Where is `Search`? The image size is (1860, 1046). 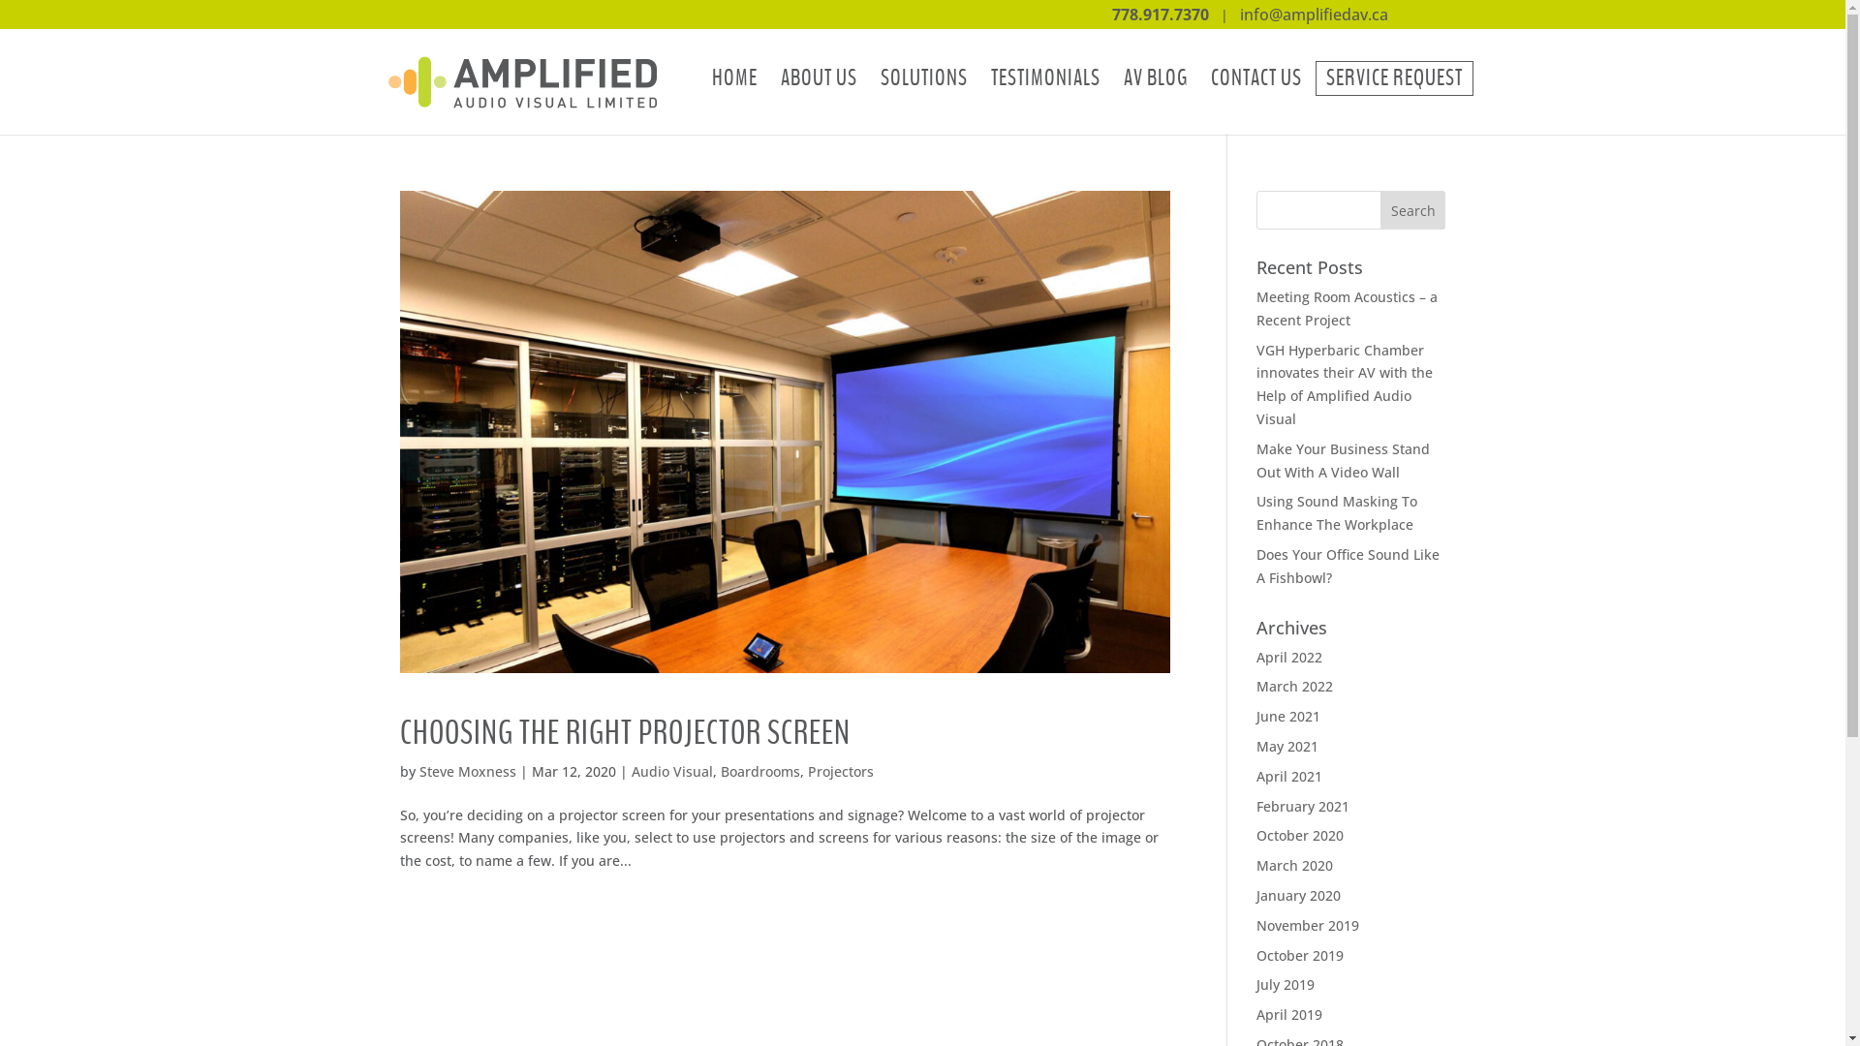
Search is located at coordinates (1413, 210).